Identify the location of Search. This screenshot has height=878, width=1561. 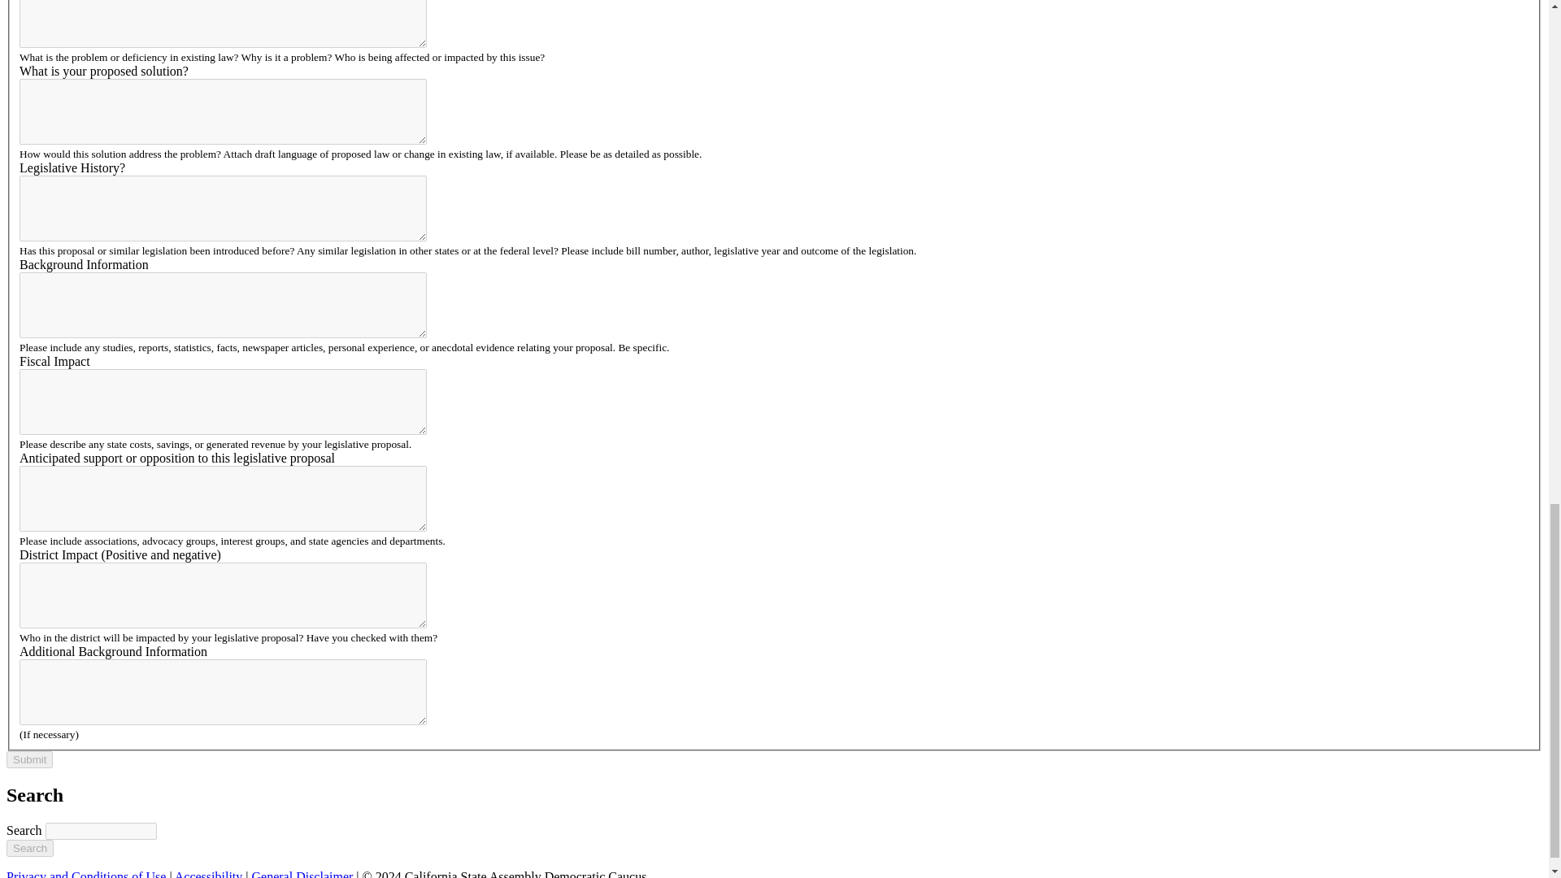
(29, 848).